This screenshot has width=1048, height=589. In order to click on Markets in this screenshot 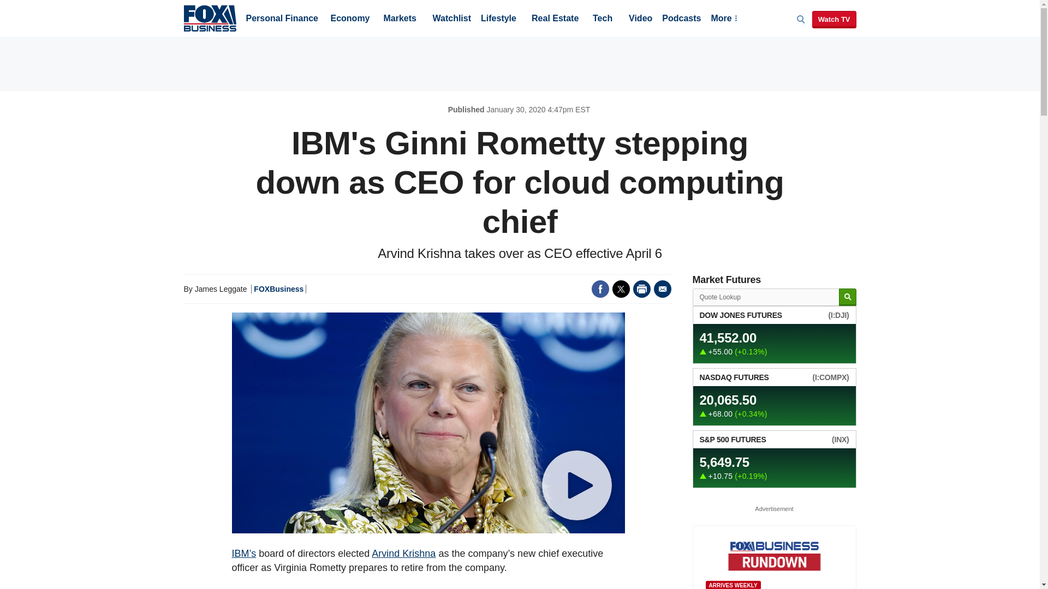, I will do `click(400, 19)`.